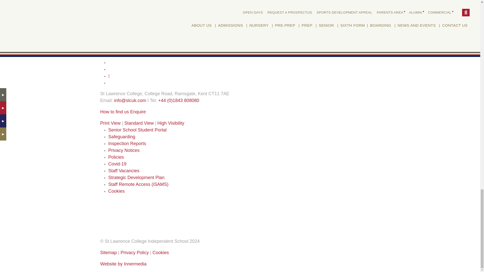 The height and width of the screenshot is (272, 484). Describe the element at coordinates (171, 123) in the screenshot. I see `Switch to High Visibility` at that location.